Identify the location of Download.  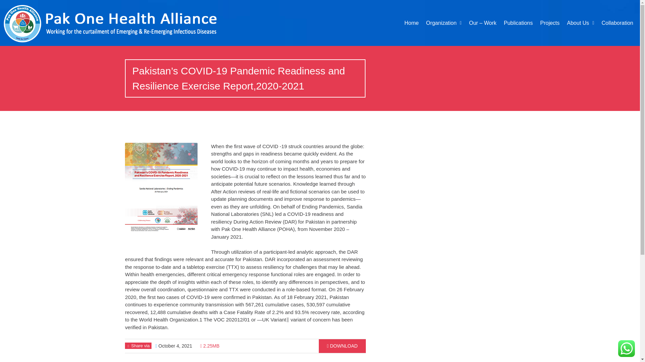
(342, 346).